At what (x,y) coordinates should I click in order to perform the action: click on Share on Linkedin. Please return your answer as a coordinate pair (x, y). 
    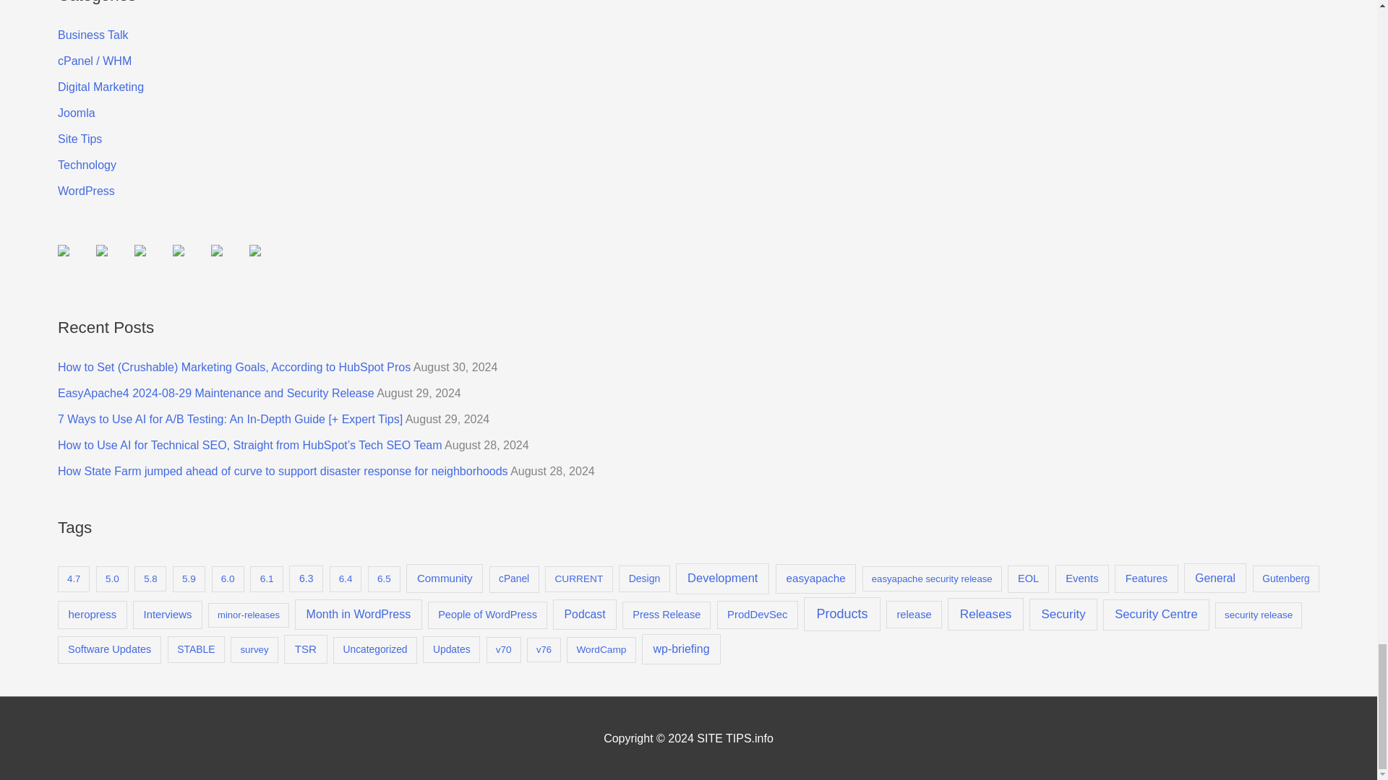
    Looking at the image, I should click on (228, 261).